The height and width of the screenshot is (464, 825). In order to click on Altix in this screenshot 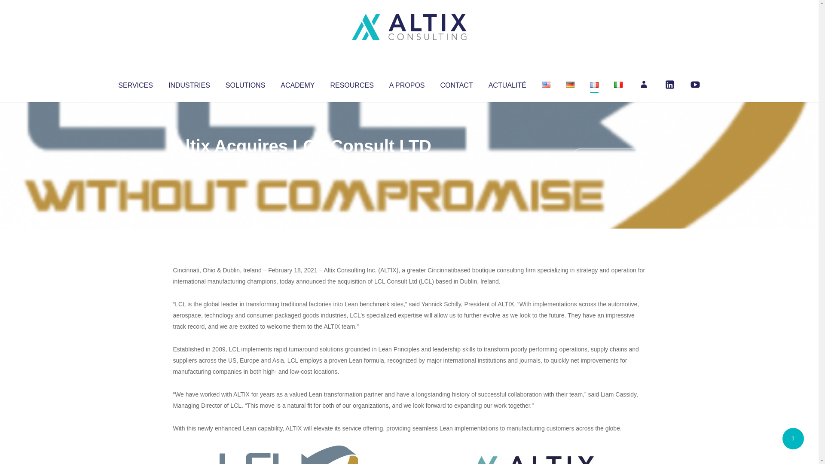, I will do `click(189, 163)`.